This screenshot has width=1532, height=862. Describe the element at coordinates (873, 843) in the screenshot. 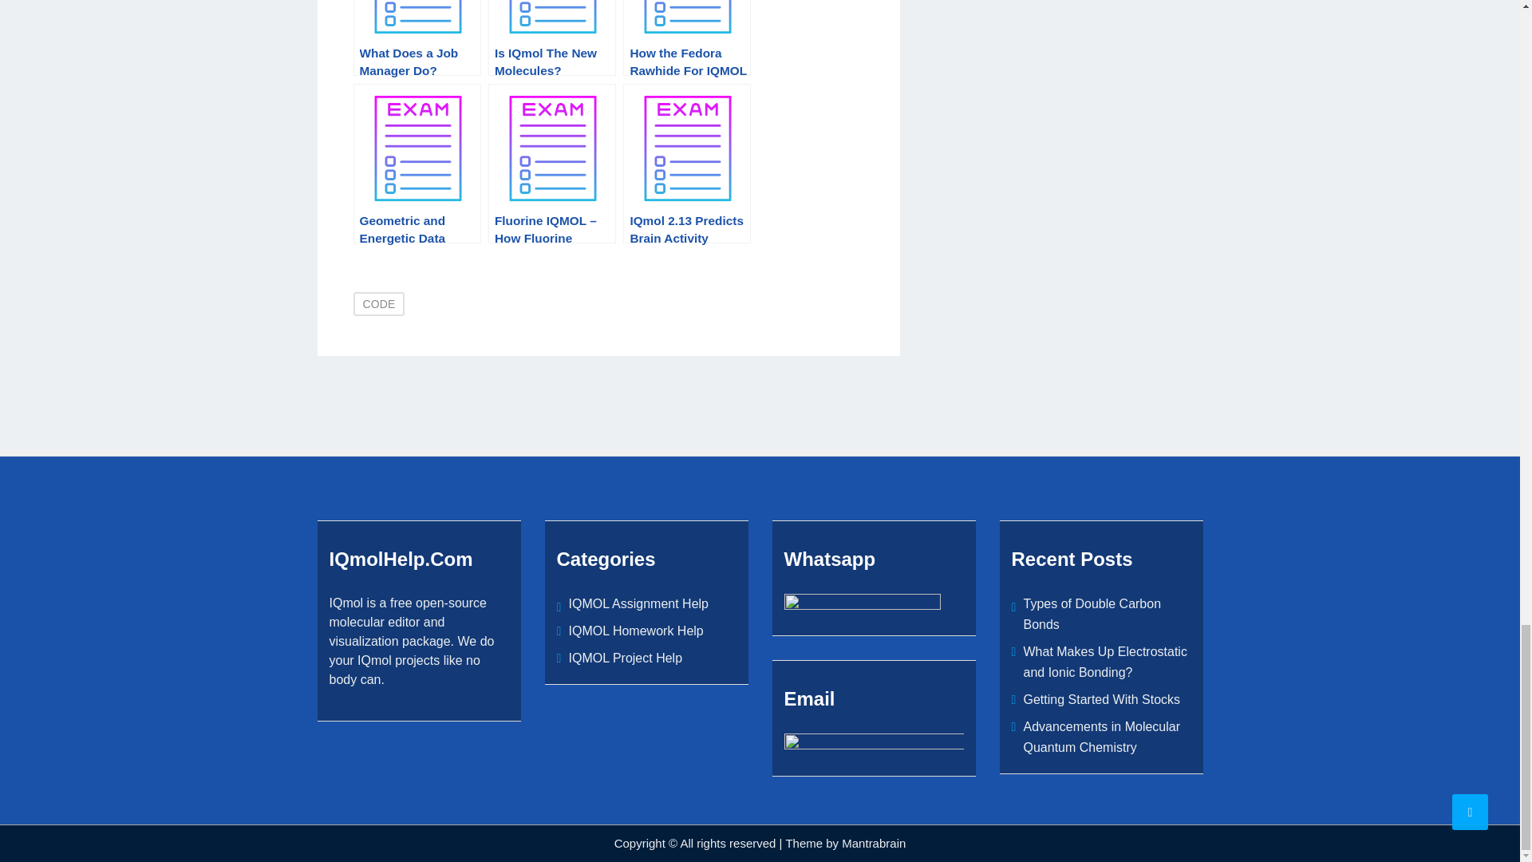

I see `Mantrabrain` at that location.